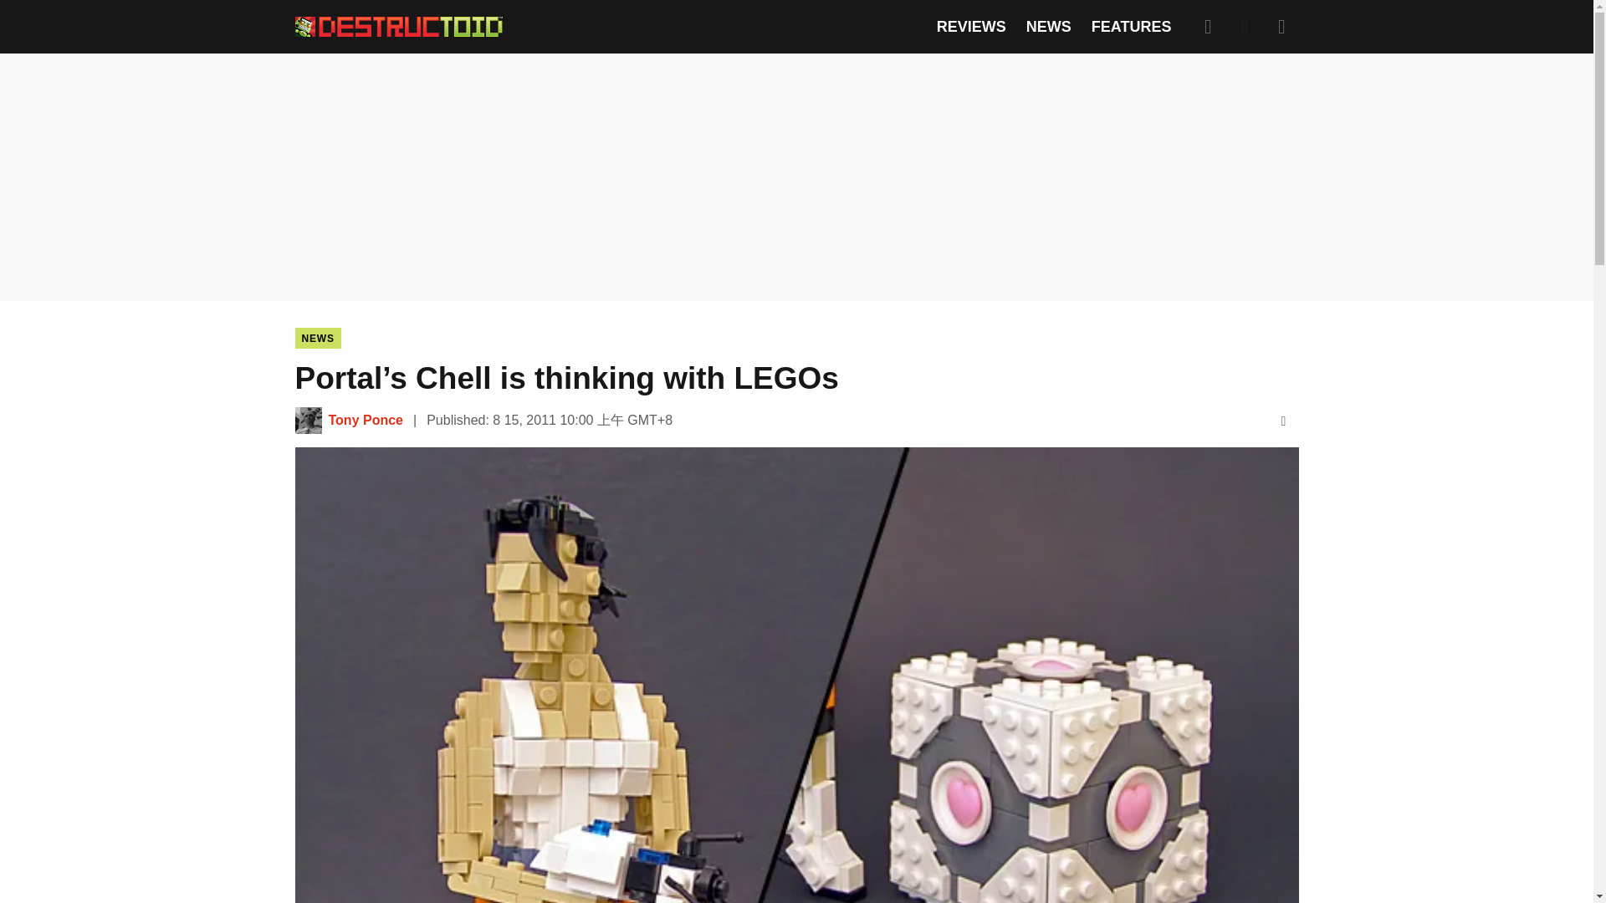 This screenshot has height=903, width=1606. Describe the element at coordinates (971, 27) in the screenshot. I see `REVIEWS` at that location.